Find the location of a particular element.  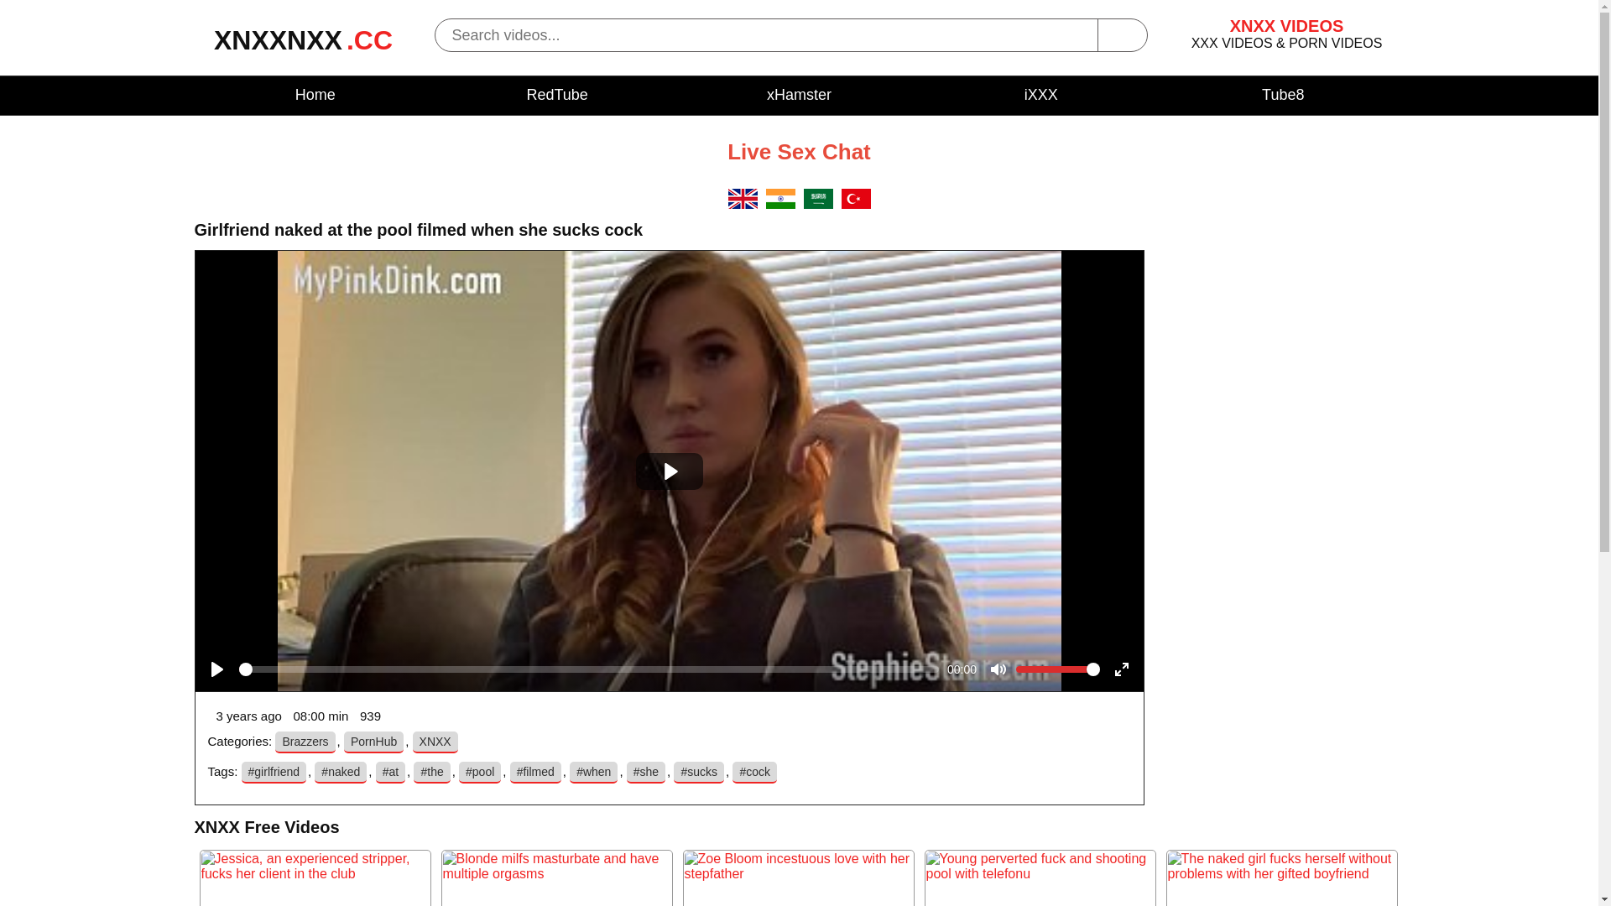

SA is located at coordinates (819, 205).